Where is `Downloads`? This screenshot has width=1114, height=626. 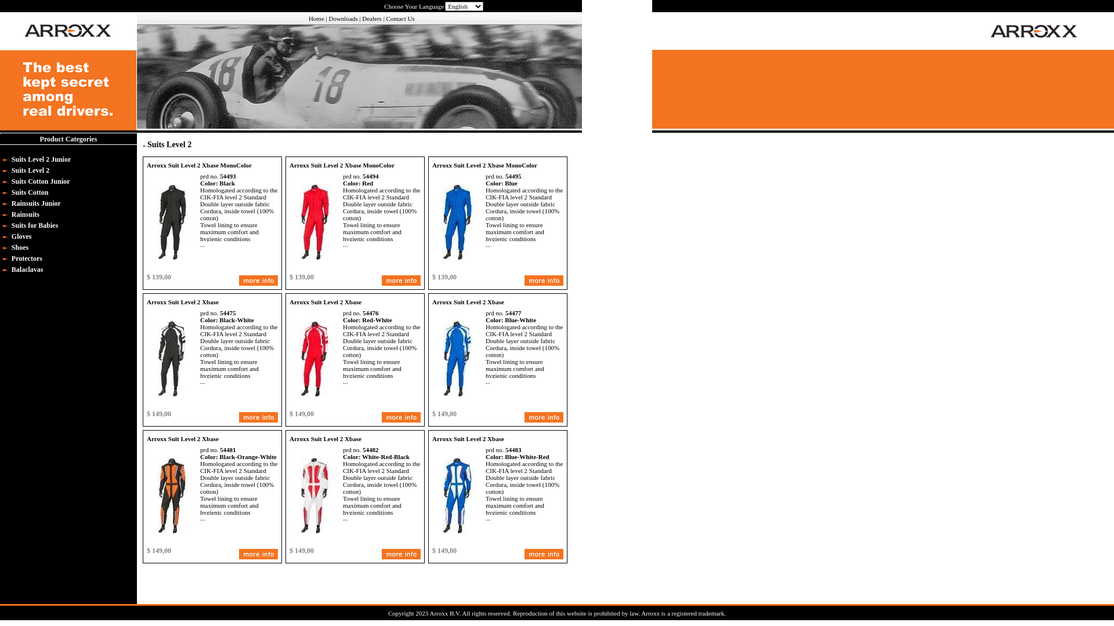 Downloads is located at coordinates (343, 19).